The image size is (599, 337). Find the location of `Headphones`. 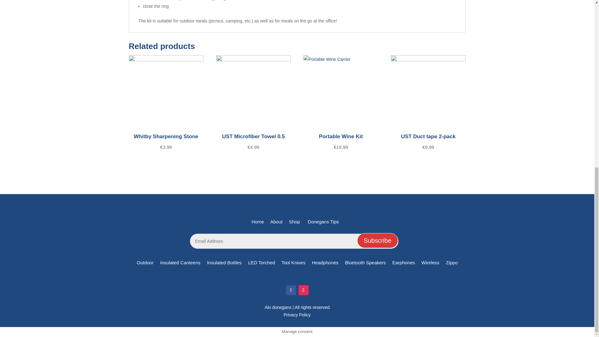

Headphones is located at coordinates (324, 262).